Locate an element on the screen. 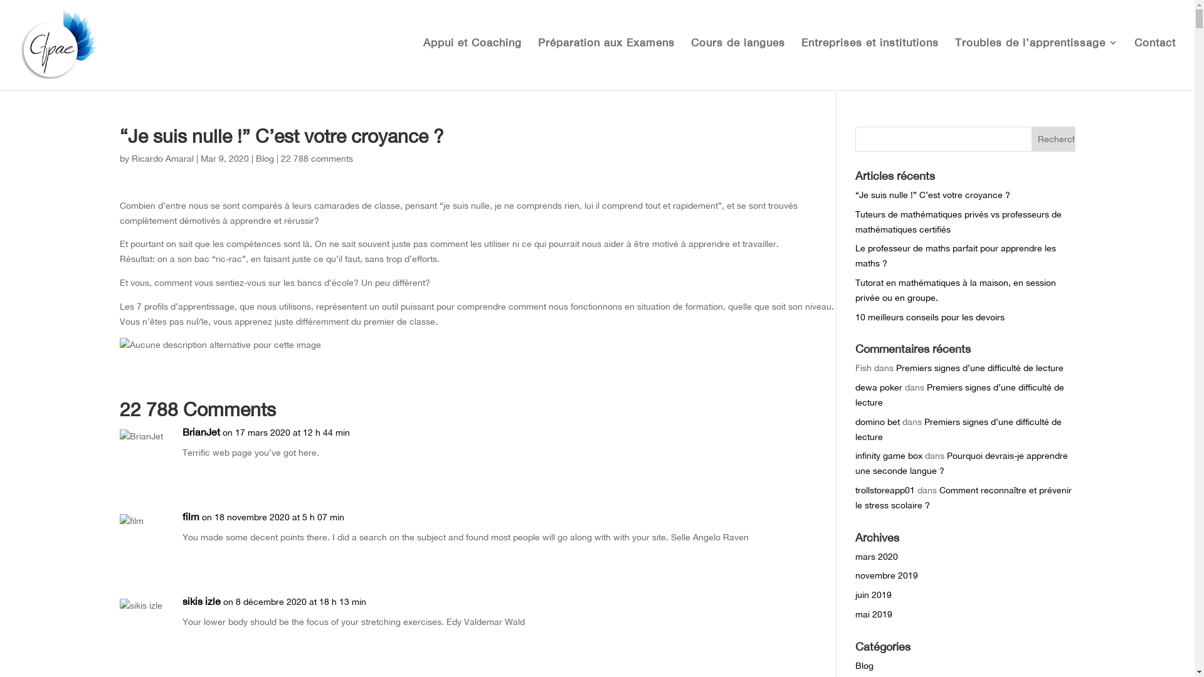 The height and width of the screenshot is (677, 1204). film is located at coordinates (191, 517).